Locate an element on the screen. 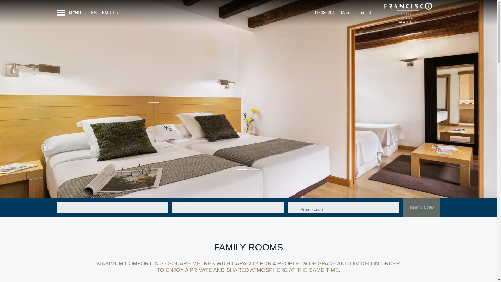  915480204 is located at coordinates (323, 13).